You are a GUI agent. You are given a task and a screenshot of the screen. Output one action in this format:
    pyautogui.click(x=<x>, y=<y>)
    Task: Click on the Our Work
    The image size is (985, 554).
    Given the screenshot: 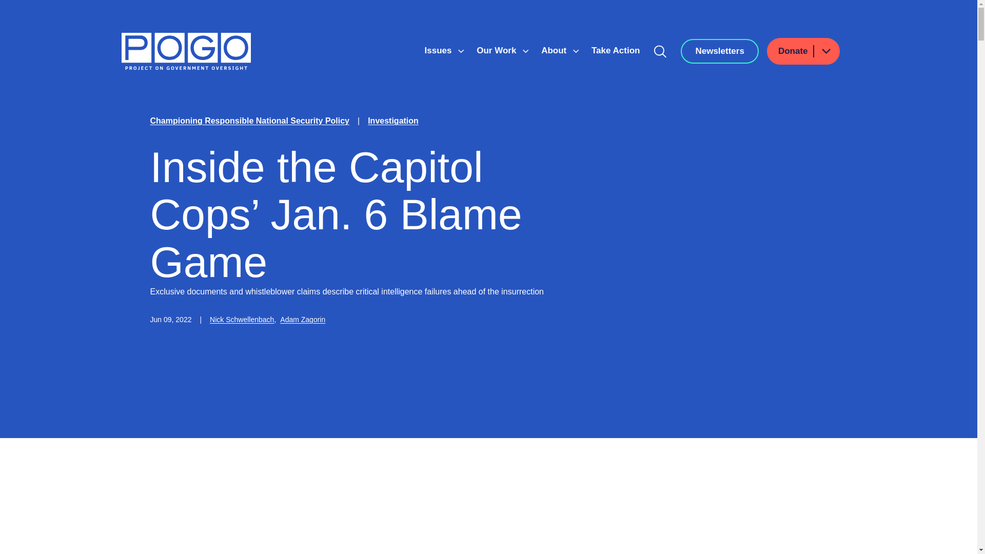 What is the action you would take?
    pyautogui.click(x=498, y=50)
    